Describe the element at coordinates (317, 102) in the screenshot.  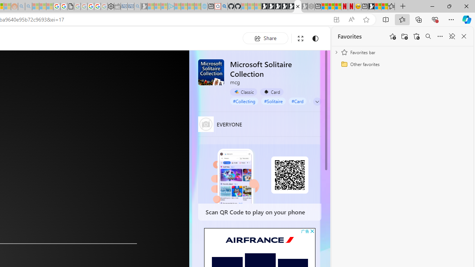
I see `Class: expand-arrow neutral` at that location.